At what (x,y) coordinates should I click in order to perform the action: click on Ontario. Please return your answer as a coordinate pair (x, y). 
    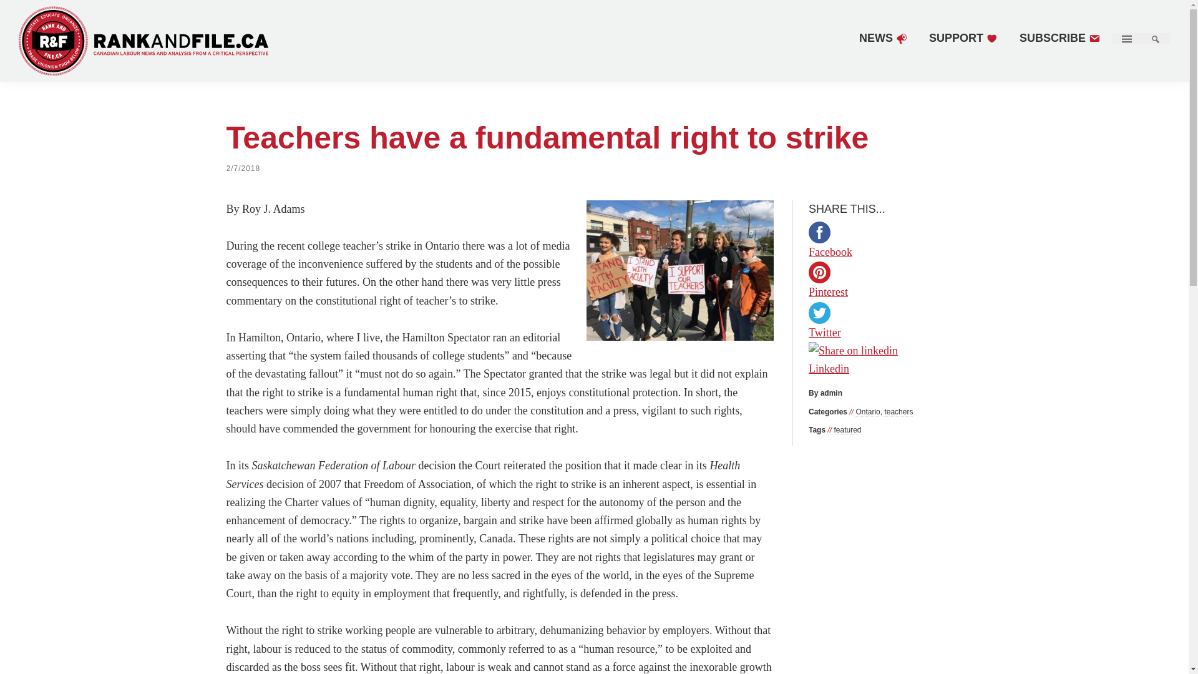
    Looking at the image, I should click on (867, 412).